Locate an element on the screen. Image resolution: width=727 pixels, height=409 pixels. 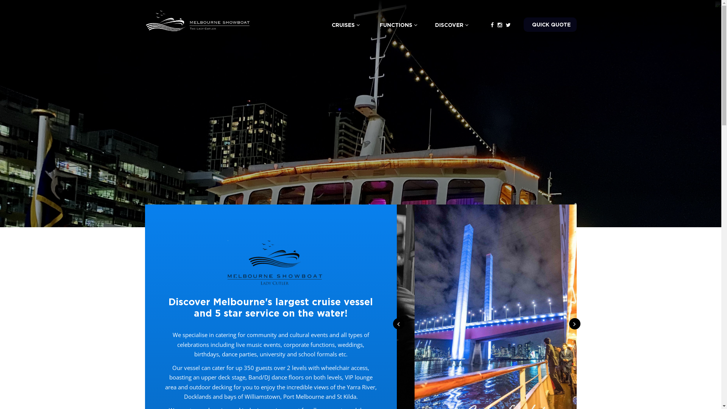
QUICK QUOTE is located at coordinates (550, 25).